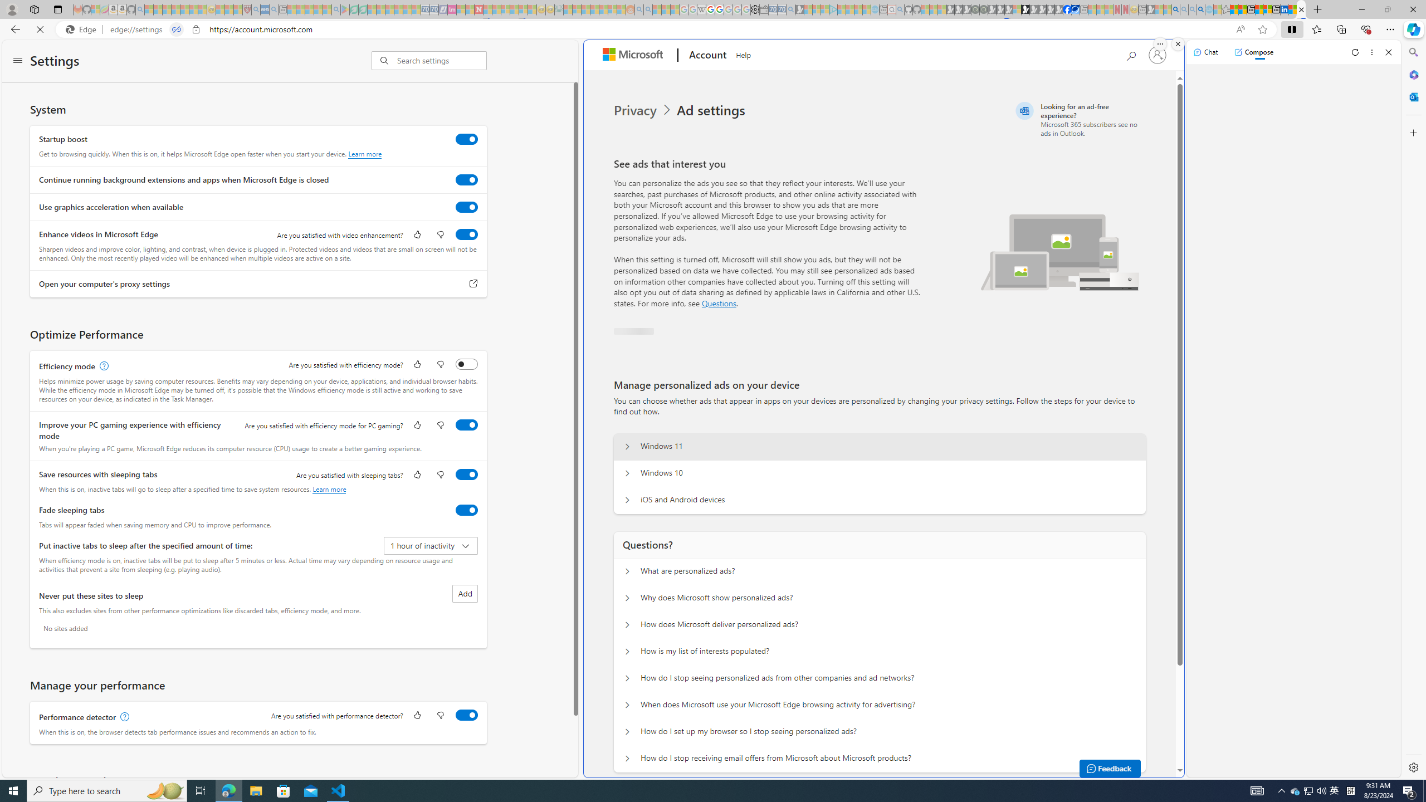  Describe the element at coordinates (711, 9) in the screenshot. I see `Privacy Help Center - Policies Help` at that location.